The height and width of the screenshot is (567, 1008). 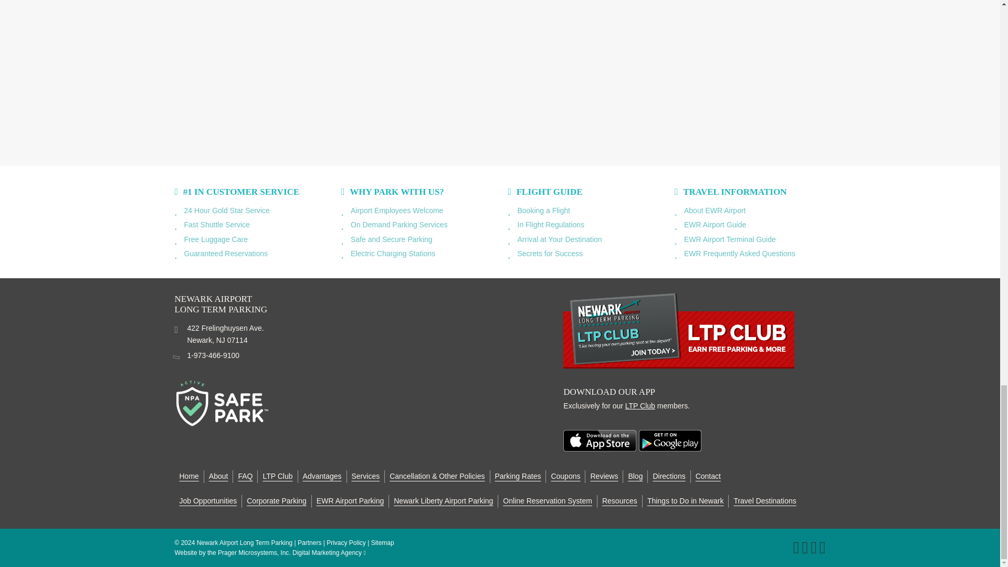 I want to click on ltp-club-bnr, so click(x=678, y=330).